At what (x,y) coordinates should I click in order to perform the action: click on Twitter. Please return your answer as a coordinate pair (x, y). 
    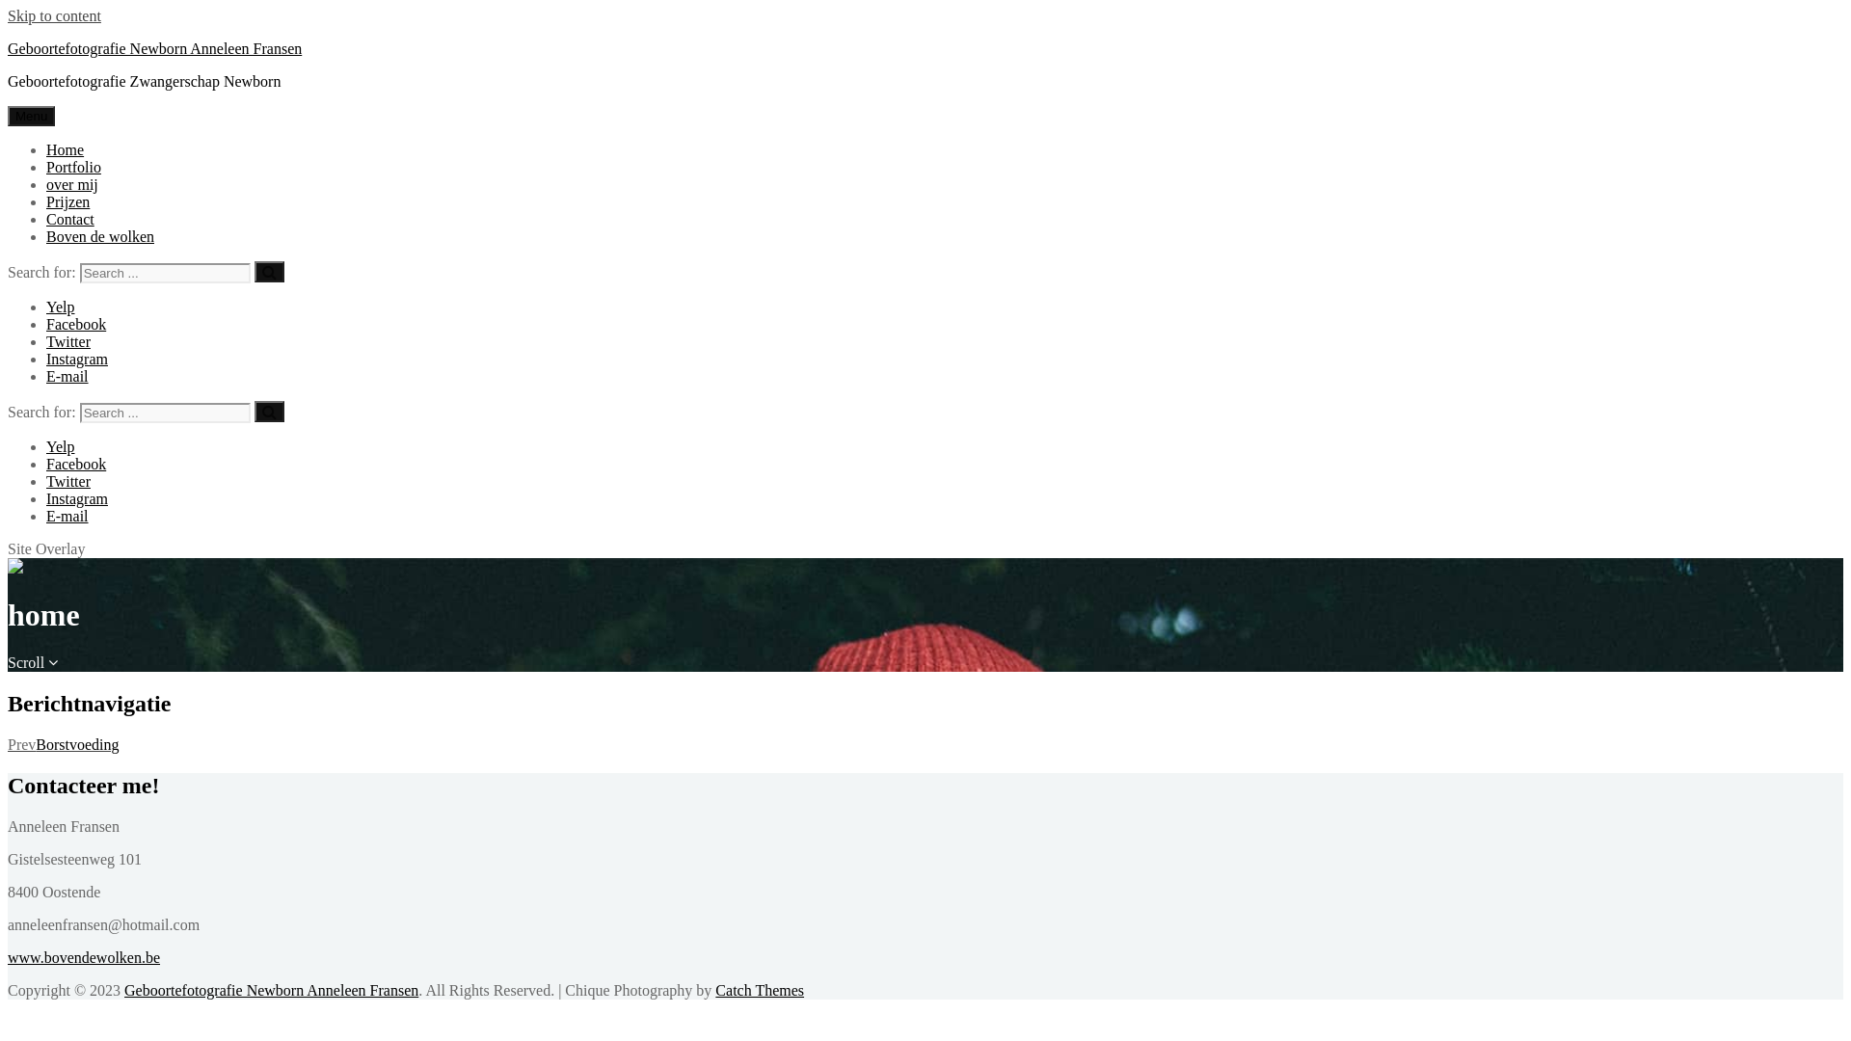
    Looking at the image, I should click on (68, 482).